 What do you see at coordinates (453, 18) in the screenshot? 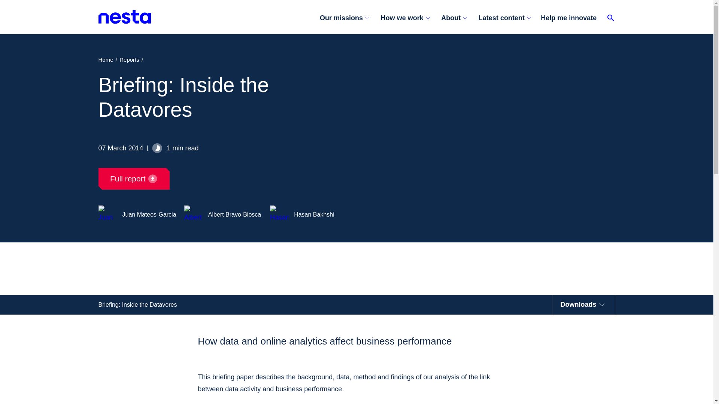
I see `About` at bounding box center [453, 18].